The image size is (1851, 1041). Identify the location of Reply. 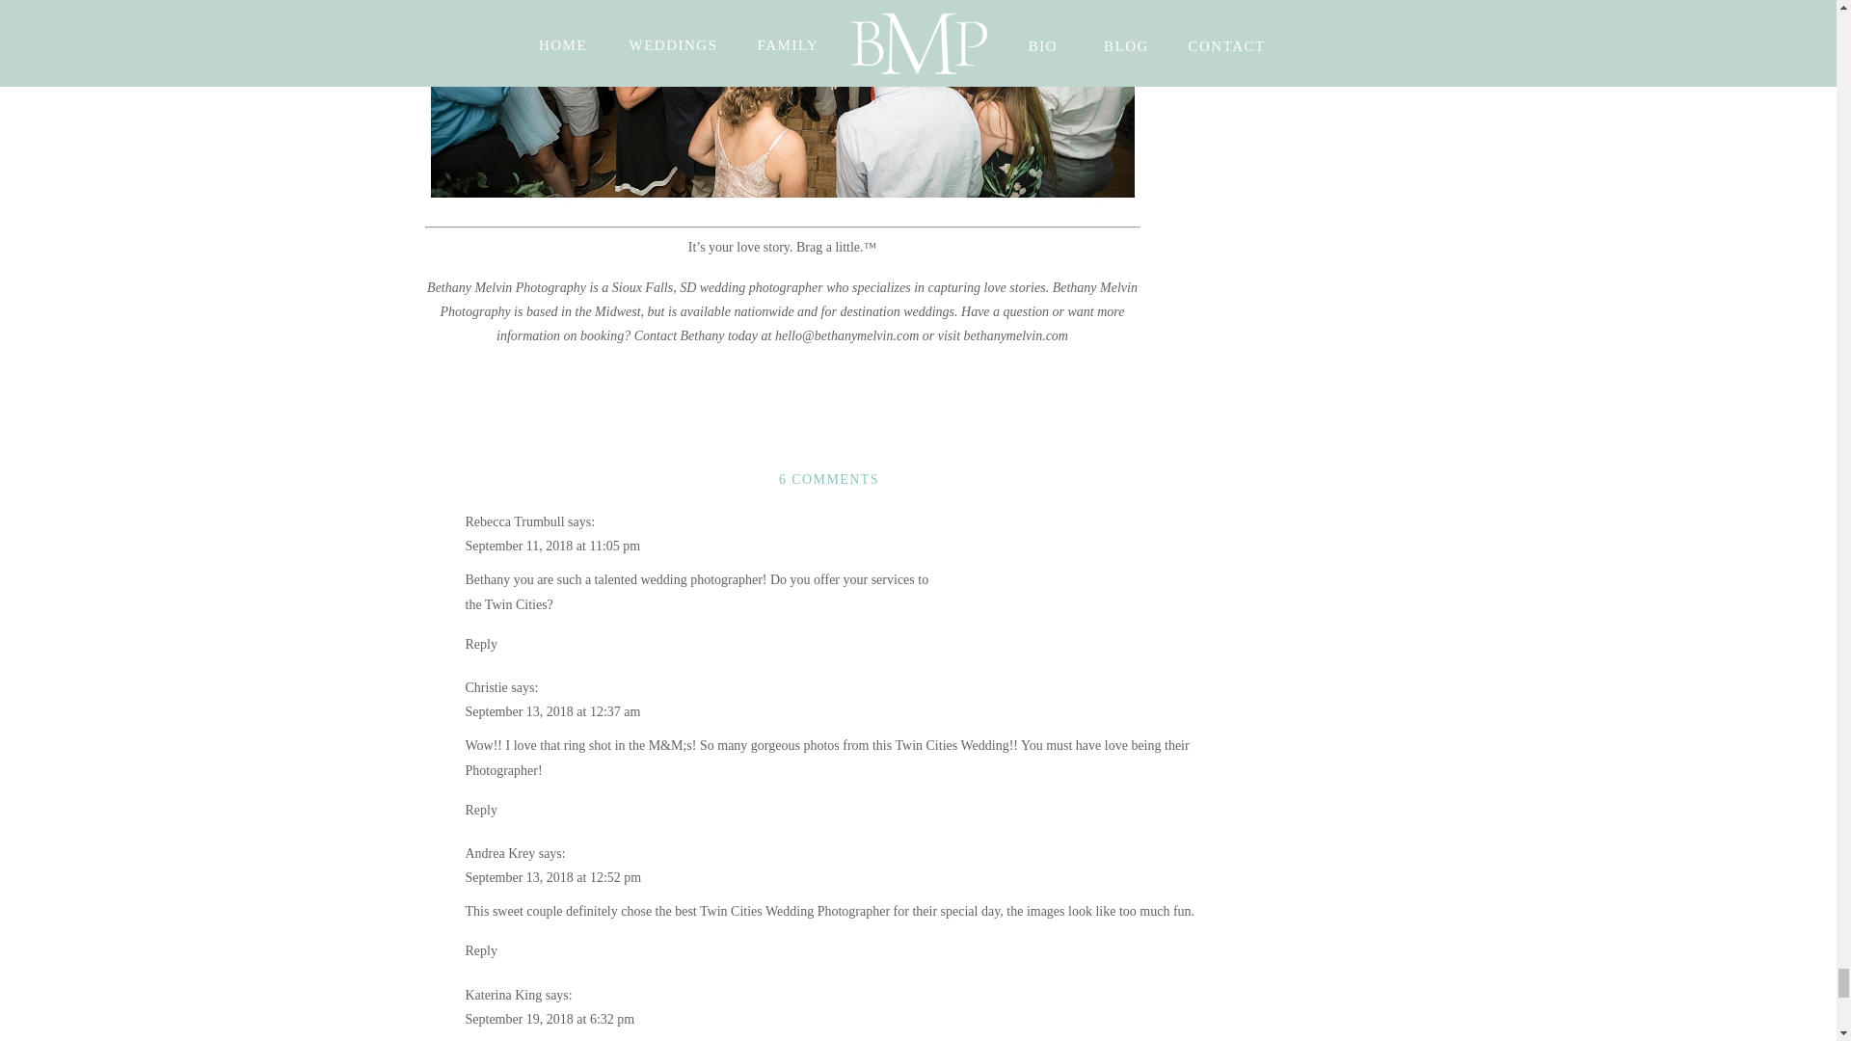
(480, 950).